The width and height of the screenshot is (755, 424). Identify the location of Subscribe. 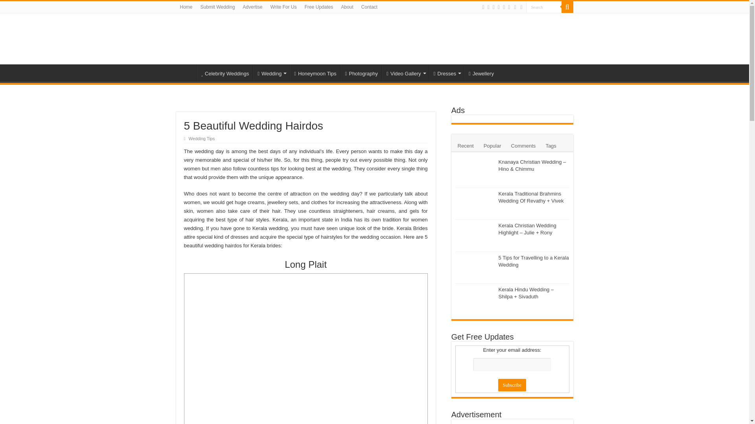
(512, 385).